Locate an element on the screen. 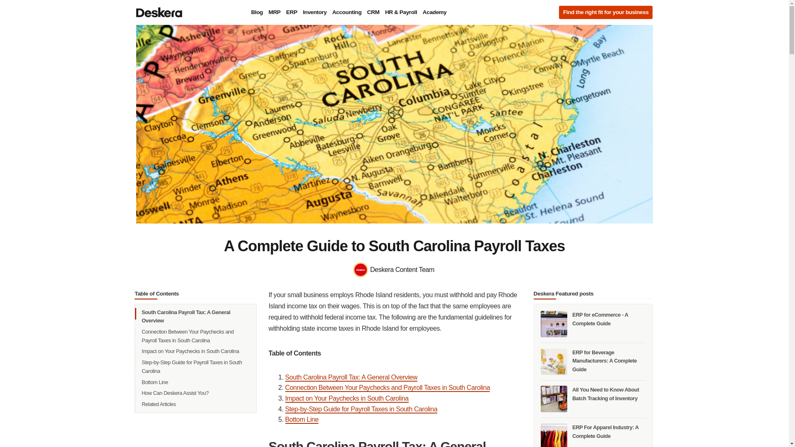 This screenshot has width=795, height=447. Find the right fit for your business is located at coordinates (605, 12).